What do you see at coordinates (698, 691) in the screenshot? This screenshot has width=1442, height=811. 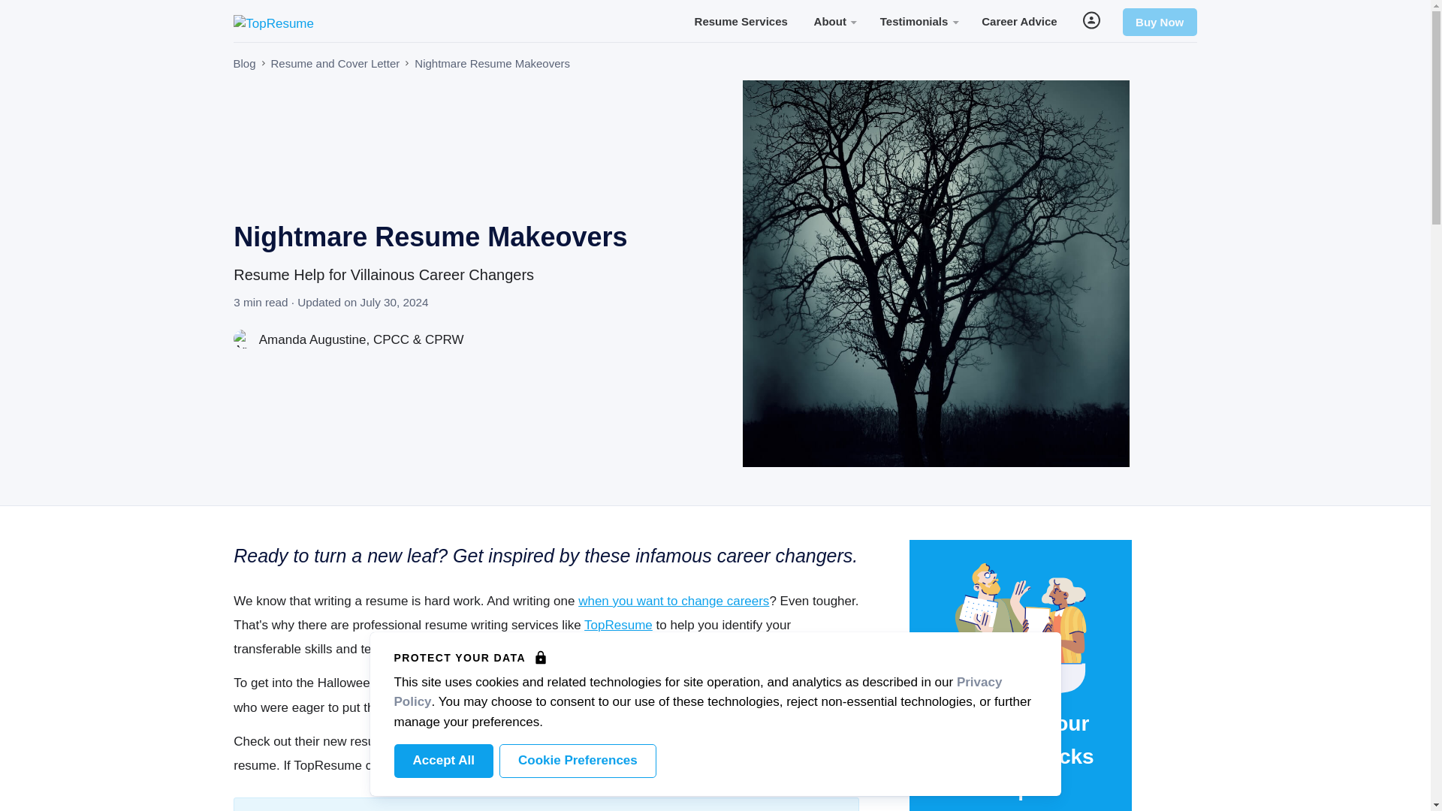 I see `Privacy Policy` at bounding box center [698, 691].